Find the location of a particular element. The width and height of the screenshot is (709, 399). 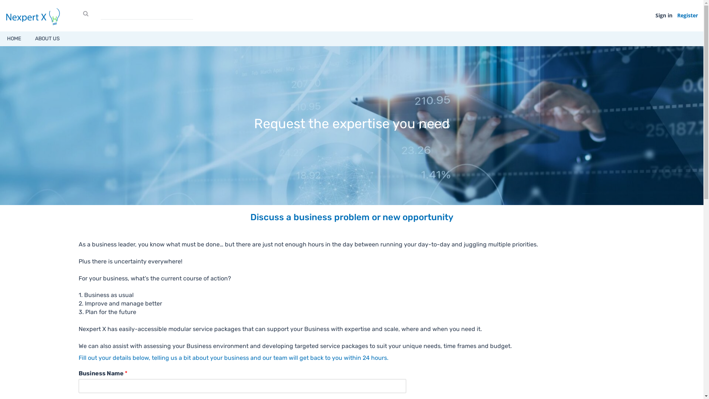

ABOUT US is located at coordinates (47, 39).